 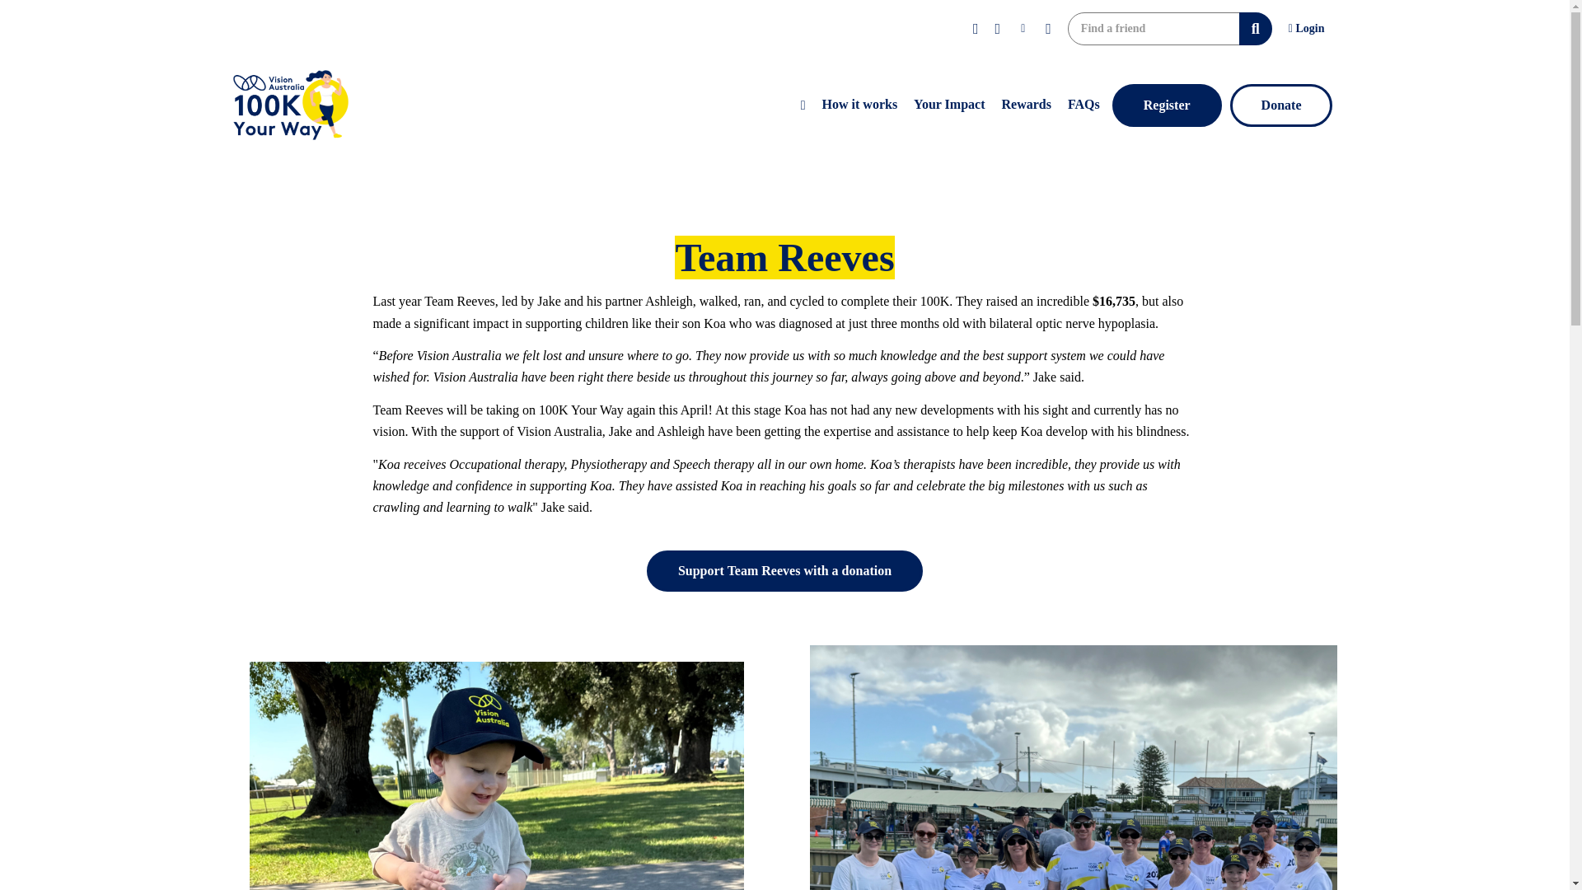 What do you see at coordinates (949, 105) in the screenshot?
I see `Your Impact` at bounding box center [949, 105].